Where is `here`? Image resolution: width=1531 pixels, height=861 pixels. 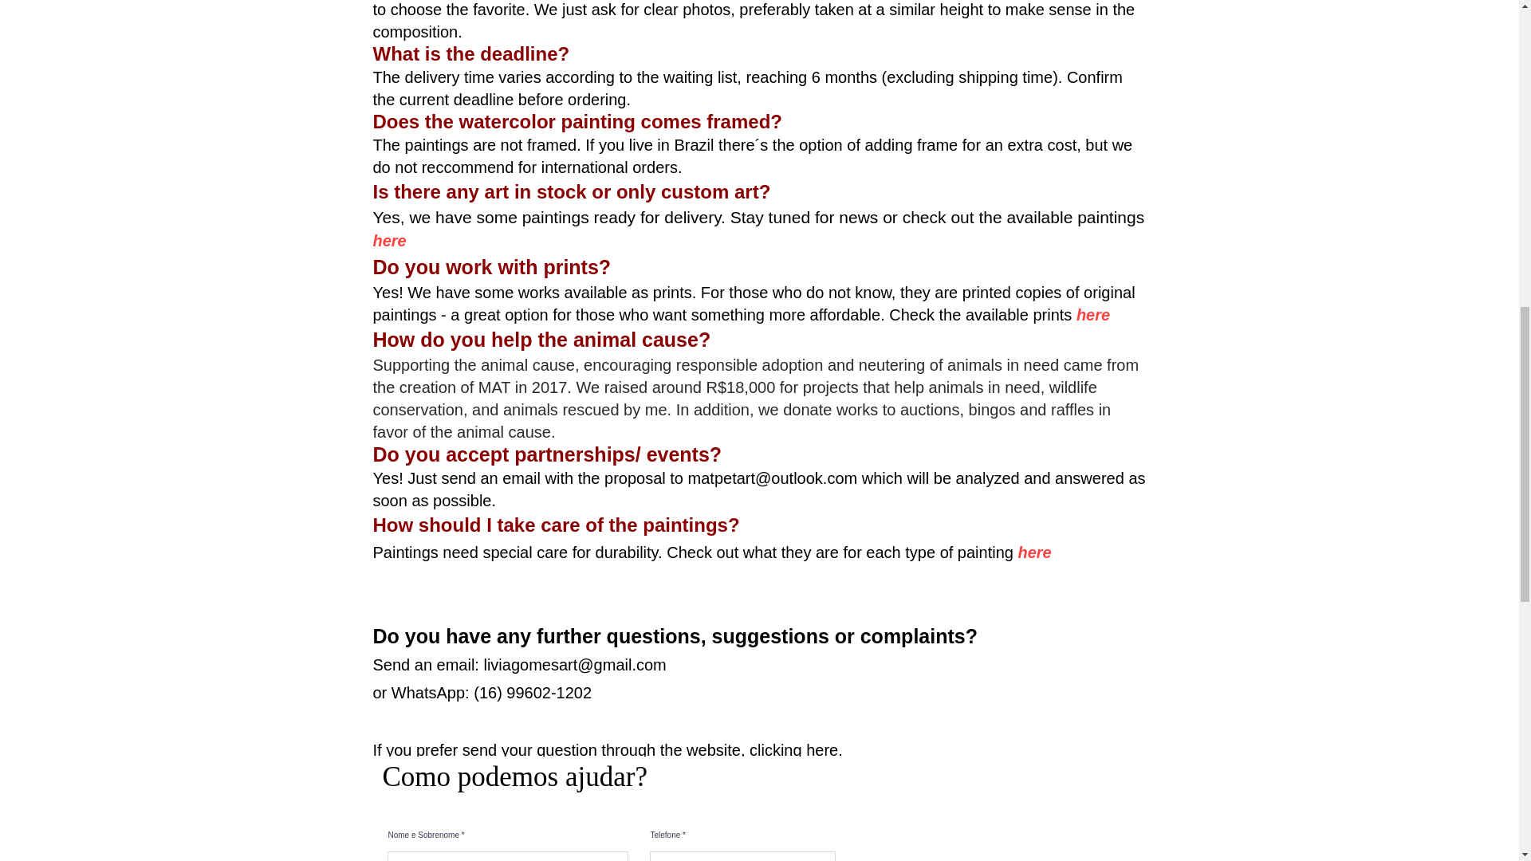
here is located at coordinates (1033, 552).